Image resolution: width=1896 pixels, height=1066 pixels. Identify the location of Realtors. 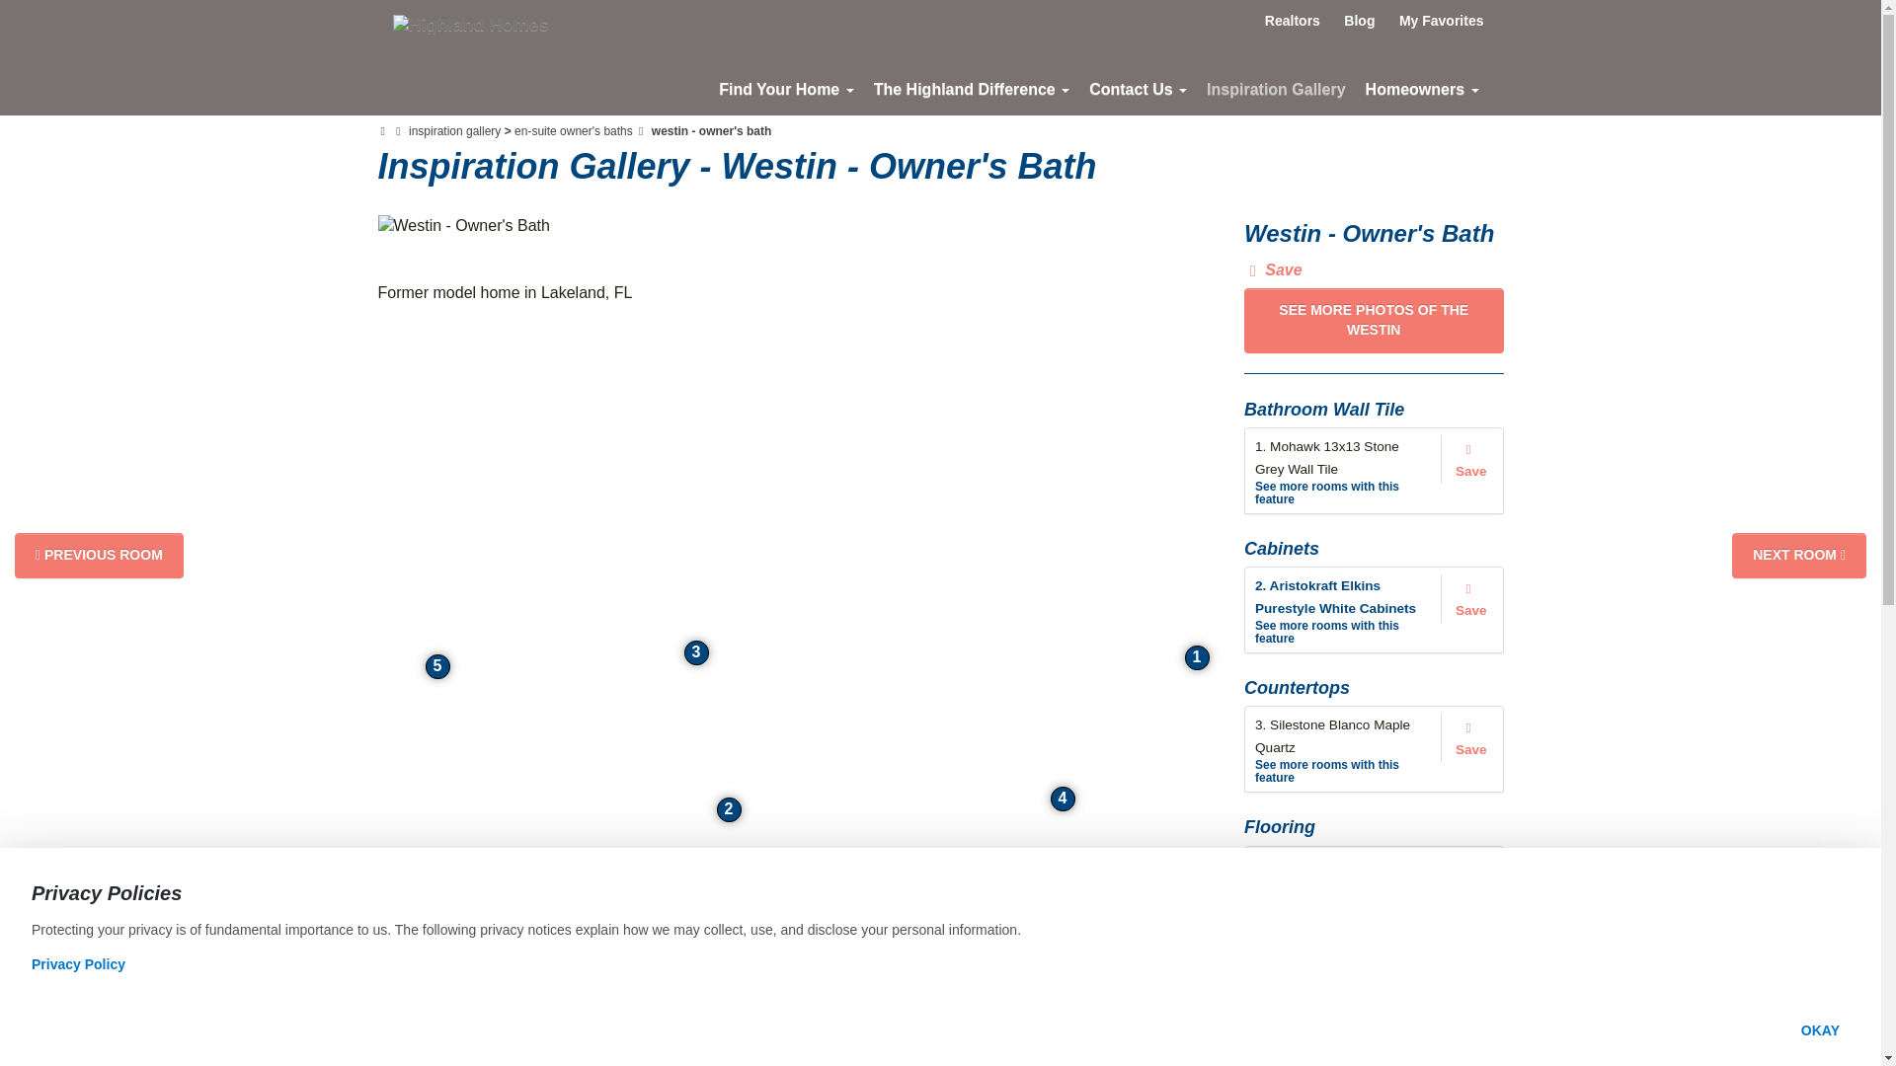
(1293, 20).